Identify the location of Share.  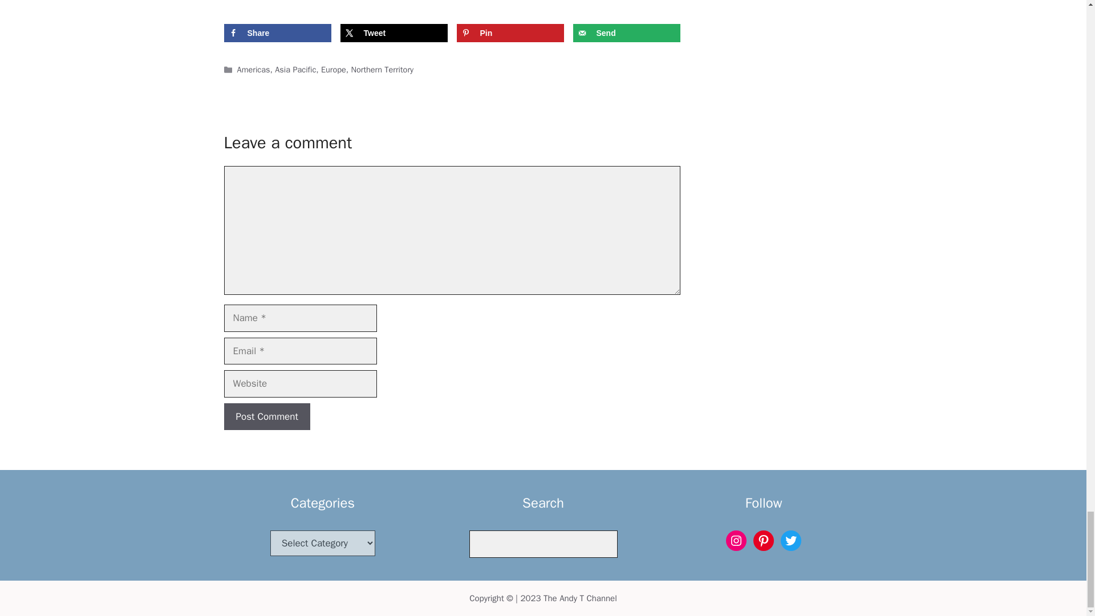
(277, 33).